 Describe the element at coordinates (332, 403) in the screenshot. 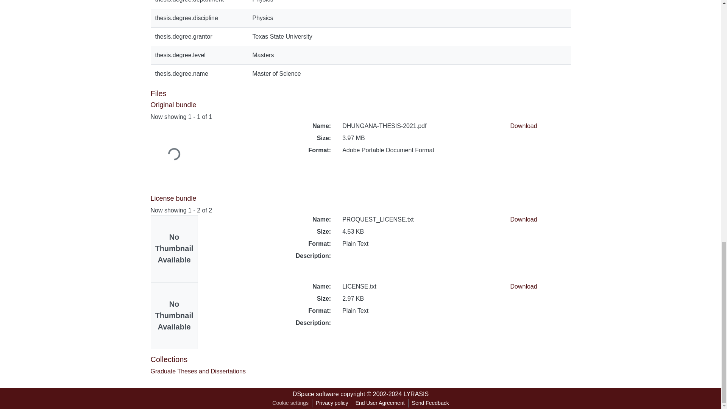

I see `Privacy policy` at that location.